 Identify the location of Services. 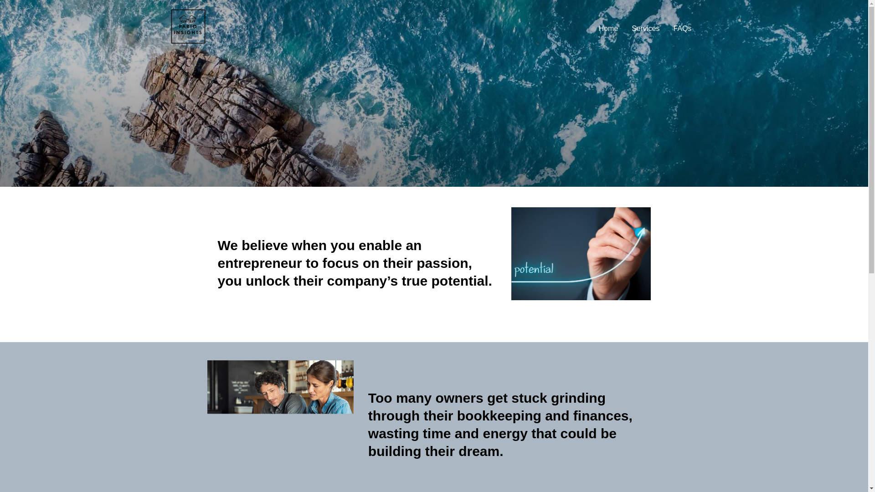
(645, 29).